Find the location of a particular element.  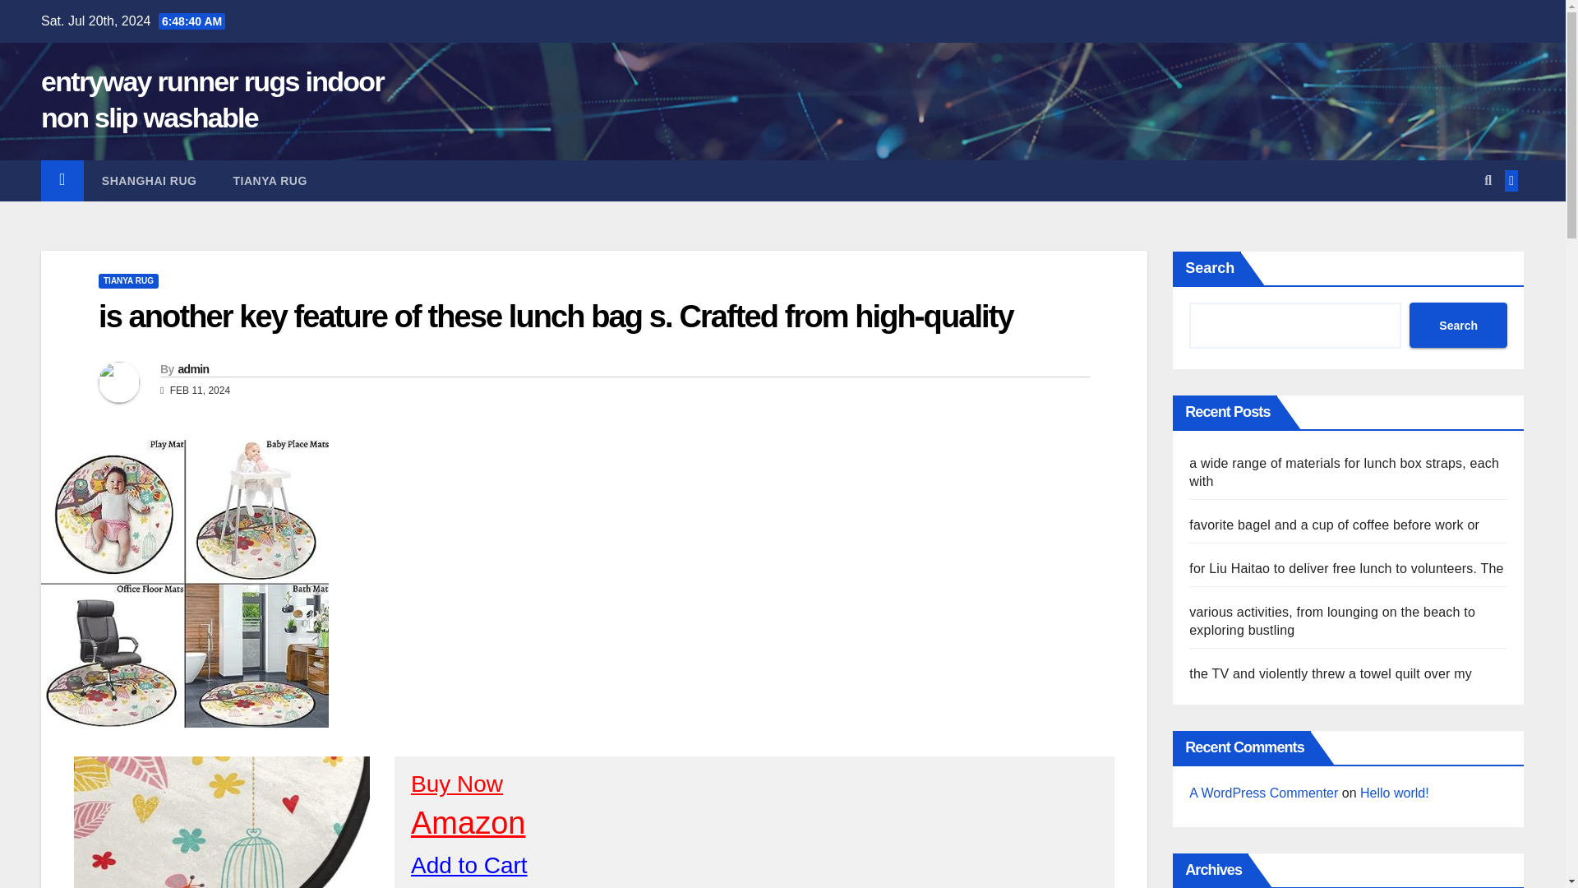

Add to Cart is located at coordinates (468, 865).